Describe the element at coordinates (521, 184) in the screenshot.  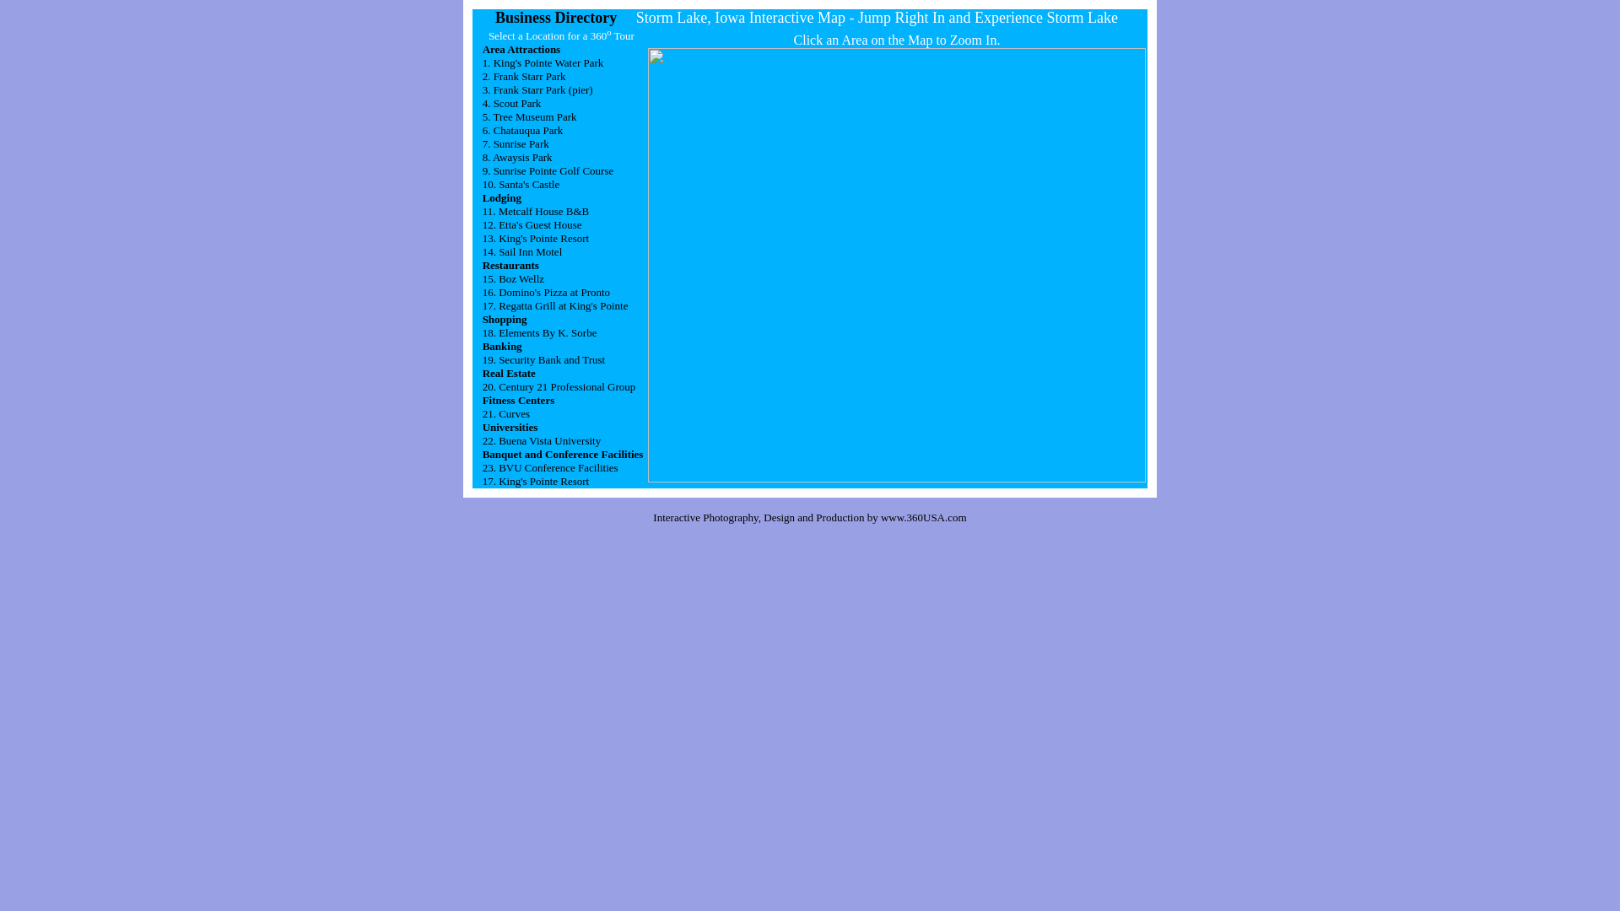
I see `10. Santa's Castle` at that location.